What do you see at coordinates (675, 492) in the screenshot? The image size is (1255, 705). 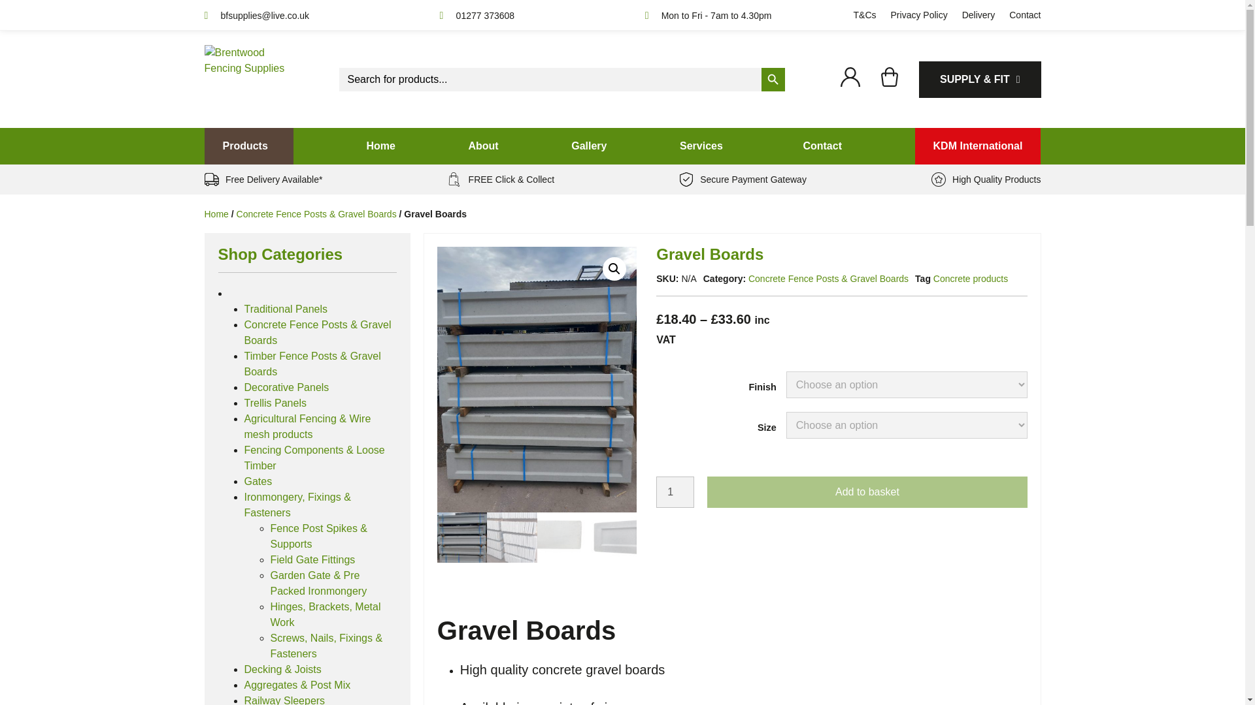 I see `1` at bounding box center [675, 492].